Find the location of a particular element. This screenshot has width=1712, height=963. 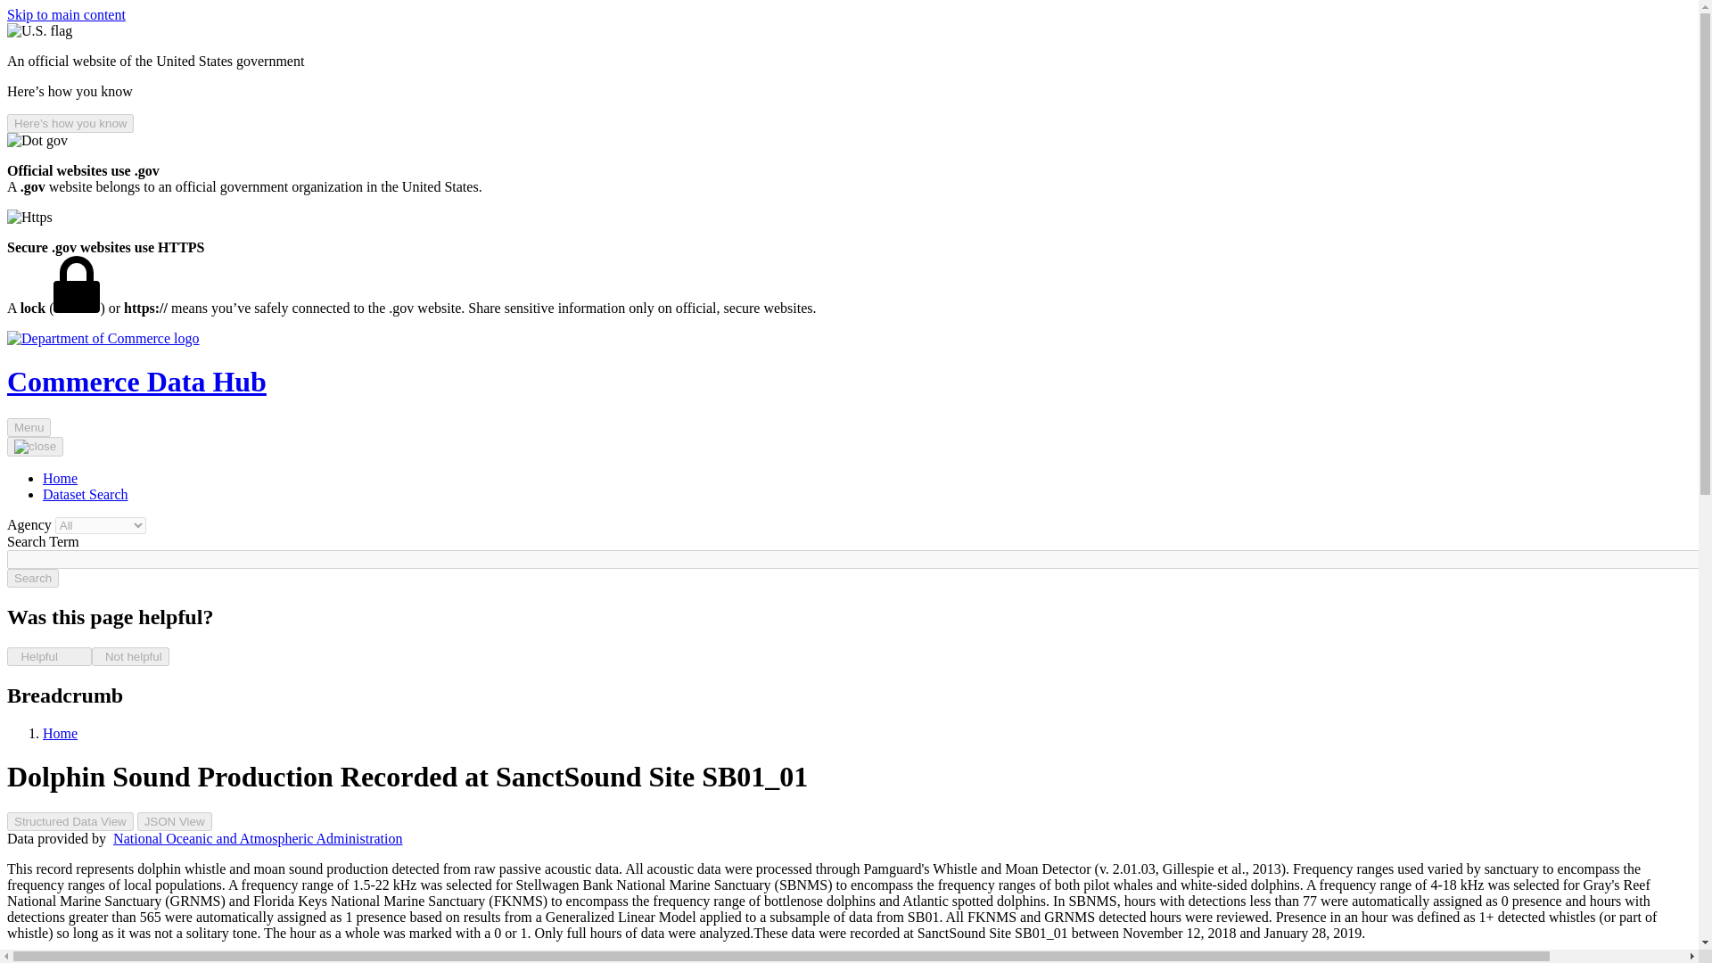

Commerce Data Hub is located at coordinates (136, 382).